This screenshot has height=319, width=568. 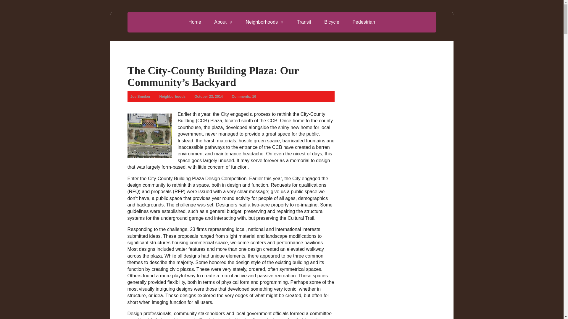 What do you see at coordinates (304, 22) in the screenshot?
I see `Transit` at bounding box center [304, 22].